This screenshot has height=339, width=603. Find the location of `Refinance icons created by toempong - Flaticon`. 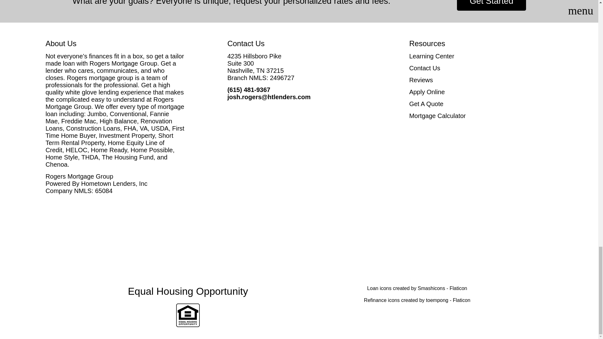

Refinance icons created by toempong - Flaticon is located at coordinates (417, 300).